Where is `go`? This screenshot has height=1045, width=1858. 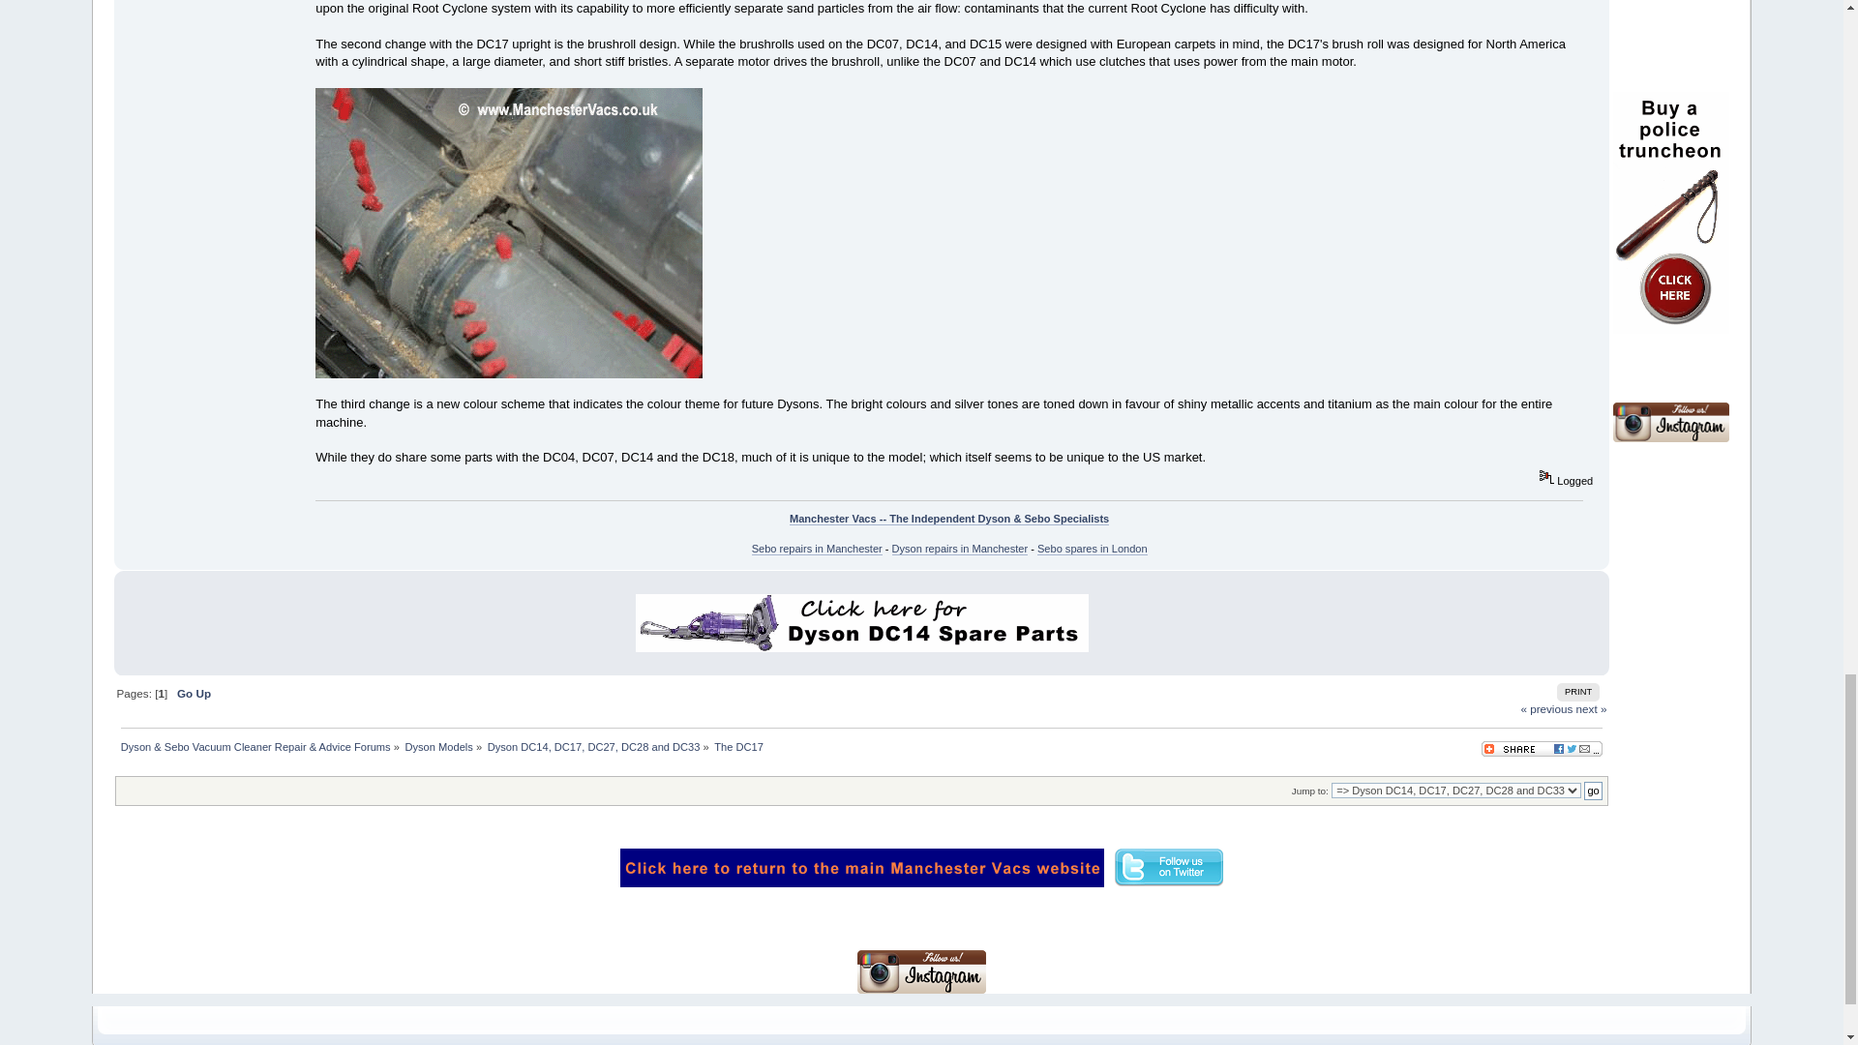 go is located at coordinates (1593, 791).